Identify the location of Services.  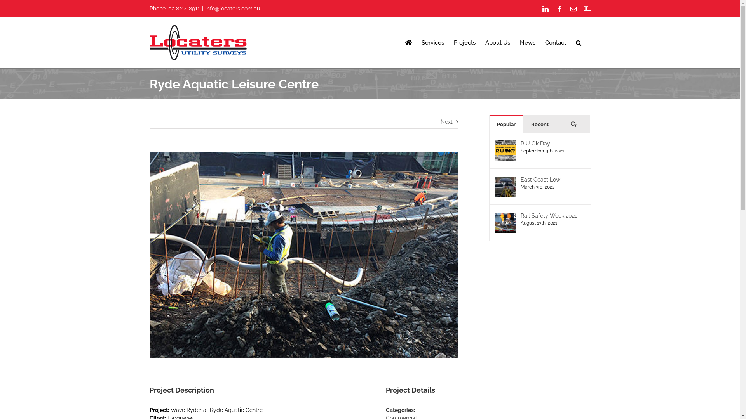
(432, 43).